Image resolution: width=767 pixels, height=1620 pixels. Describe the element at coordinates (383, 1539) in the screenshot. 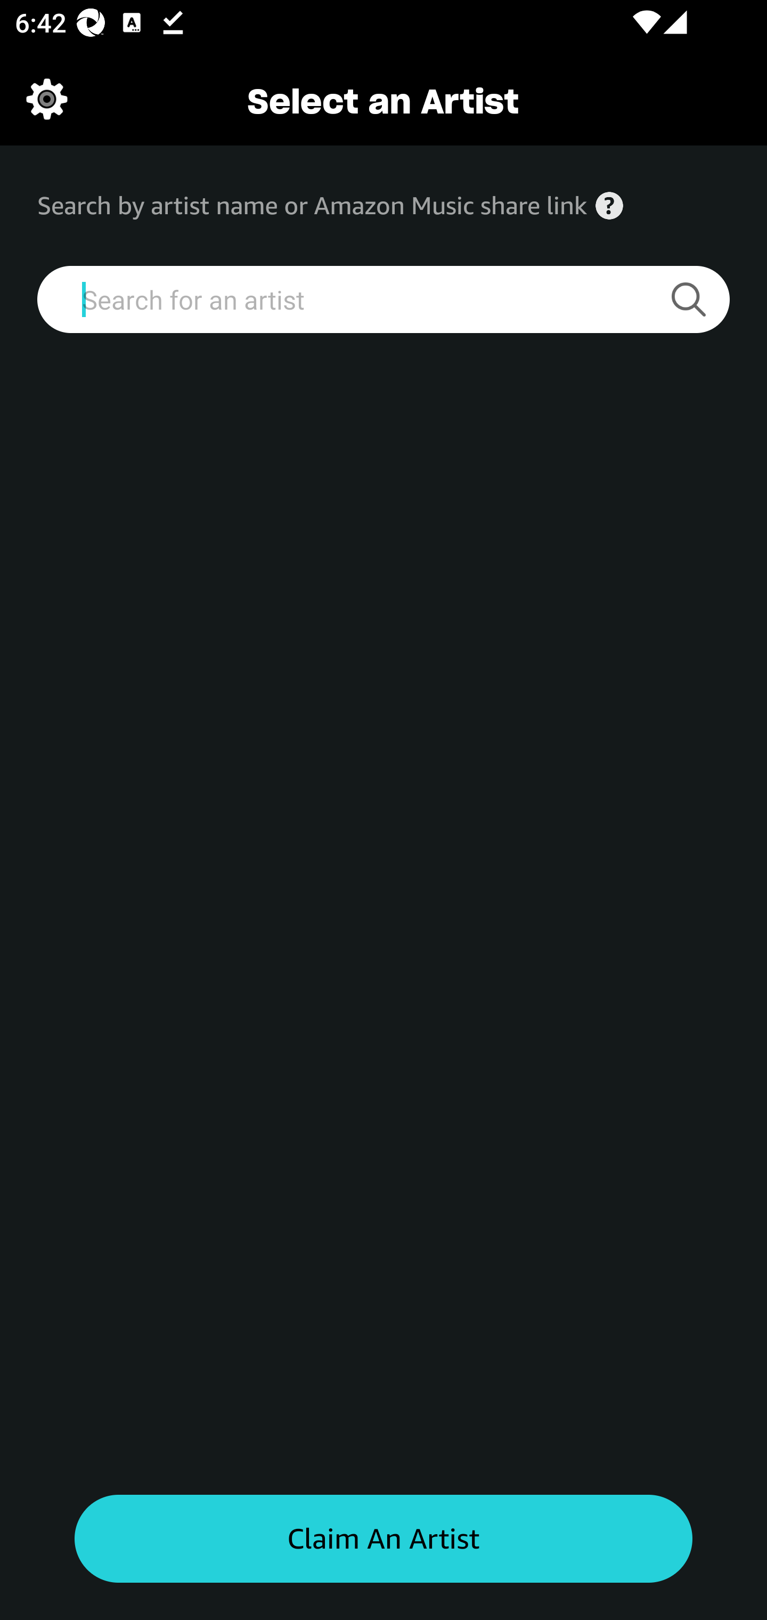

I see `Claim an artist button Claim An Artist` at that location.